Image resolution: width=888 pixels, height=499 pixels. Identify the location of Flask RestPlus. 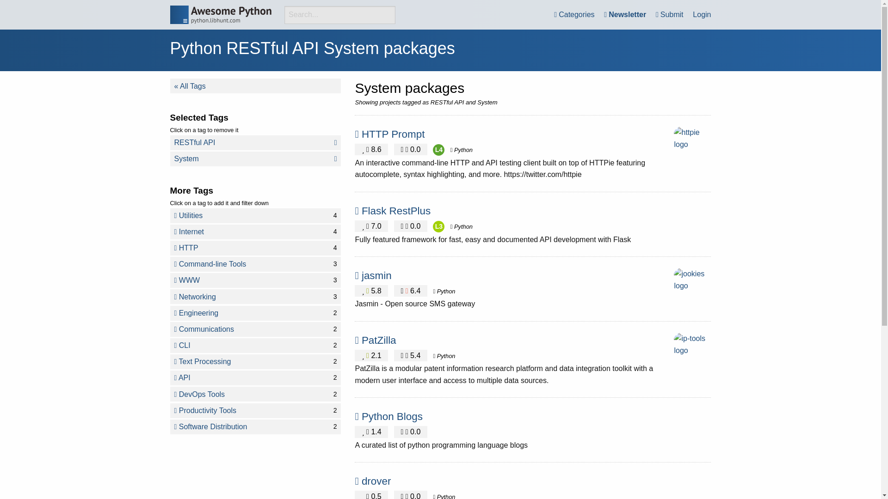
(396, 211).